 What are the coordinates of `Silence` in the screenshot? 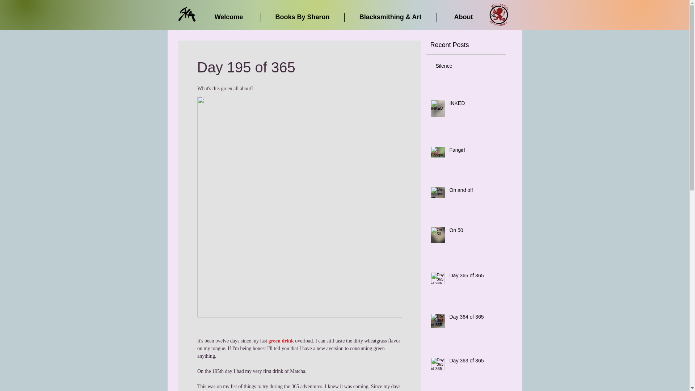 It's located at (468, 67).